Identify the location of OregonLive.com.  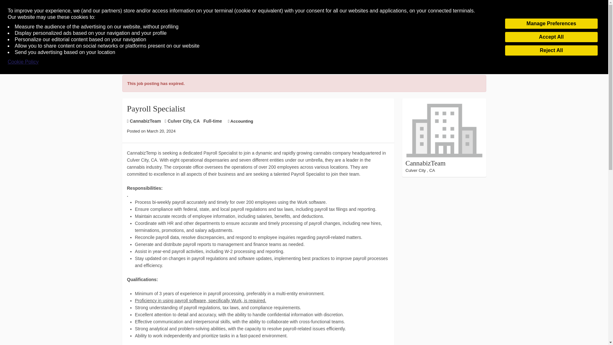
(303, 37).